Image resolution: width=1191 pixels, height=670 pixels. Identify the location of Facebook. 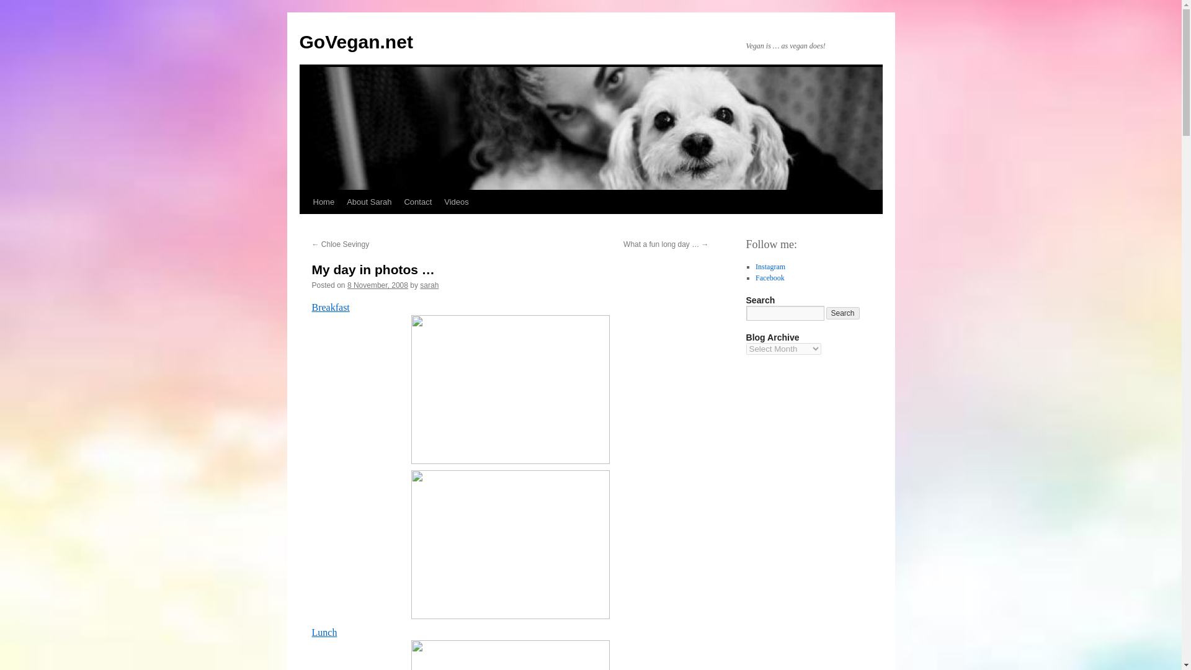
(770, 277).